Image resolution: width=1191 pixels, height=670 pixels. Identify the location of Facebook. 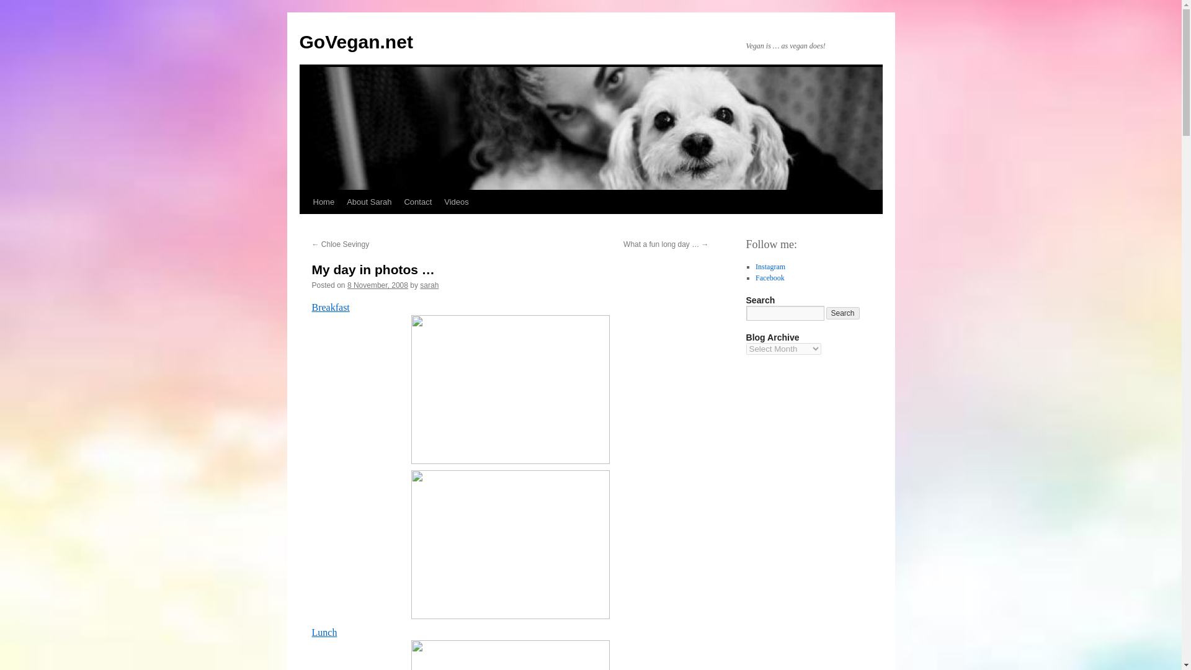
(770, 277).